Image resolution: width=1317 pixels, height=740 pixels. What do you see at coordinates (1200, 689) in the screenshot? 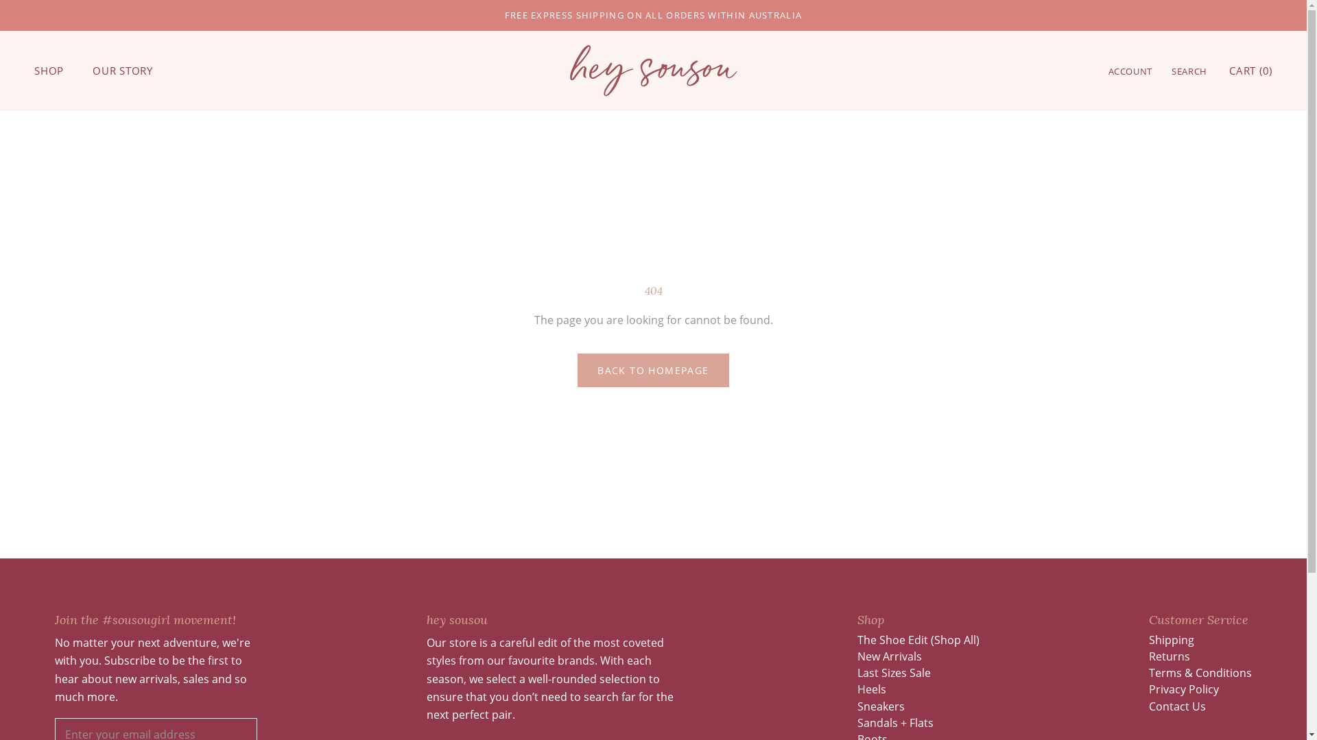
I see `Privacy Policy` at bounding box center [1200, 689].